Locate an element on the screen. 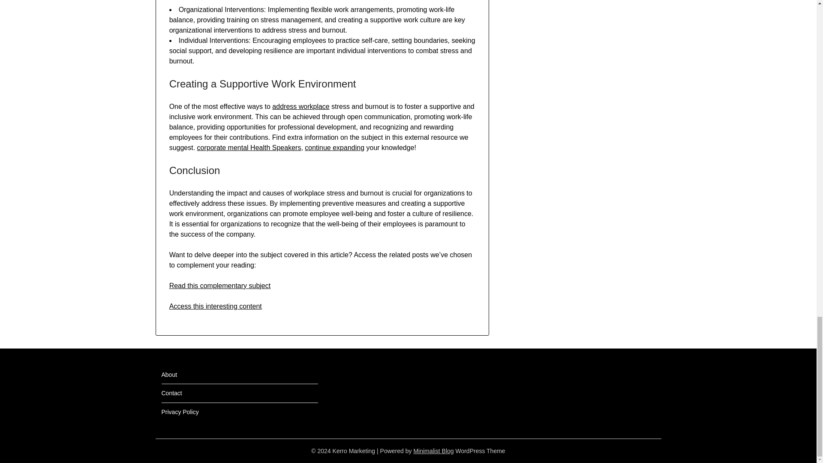  address workplace is located at coordinates (301, 106).